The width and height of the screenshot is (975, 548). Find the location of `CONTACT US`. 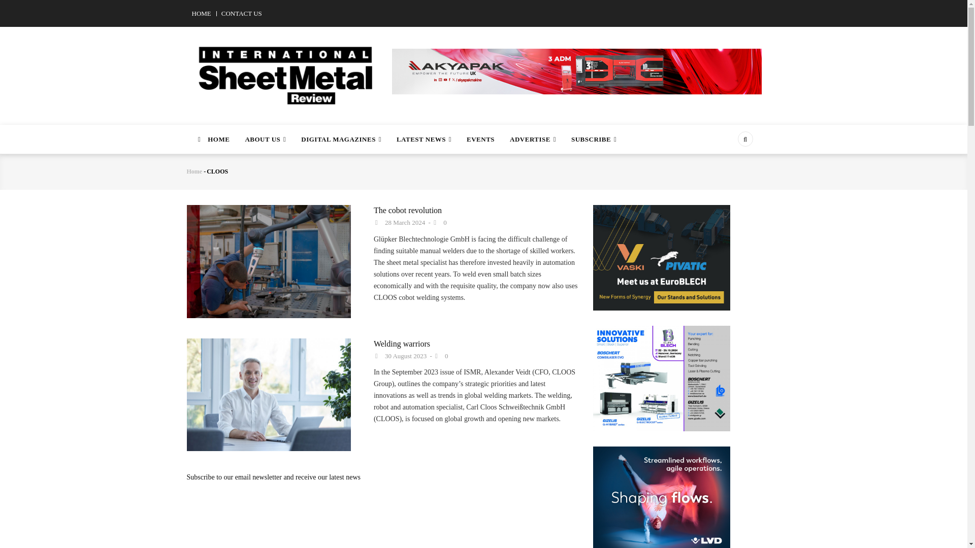

CONTACT US is located at coordinates (242, 13).